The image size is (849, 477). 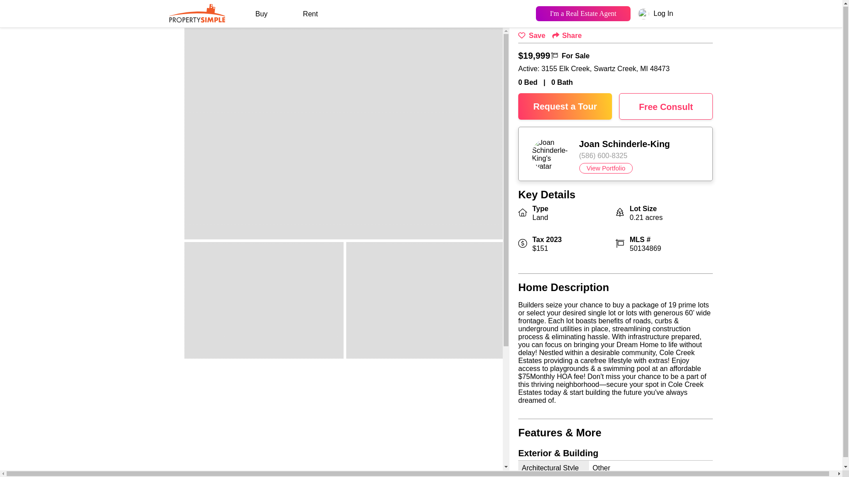 What do you see at coordinates (606, 168) in the screenshot?
I see `View Portfolio` at bounding box center [606, 168].